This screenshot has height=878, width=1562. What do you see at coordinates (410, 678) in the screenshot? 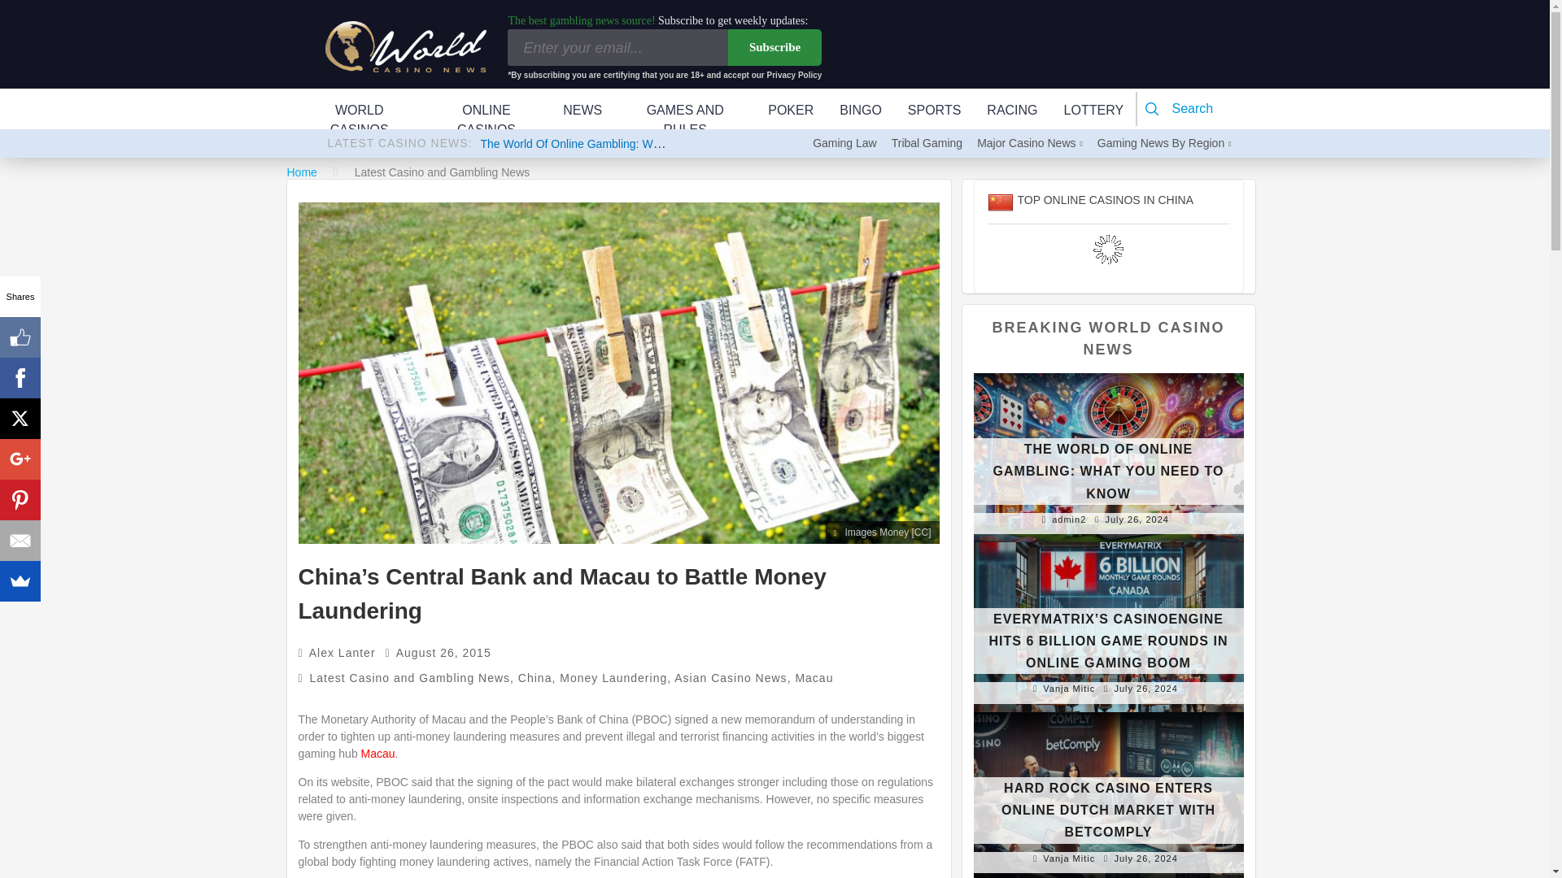
I see `View all posts in Latest Casino and Gambling News` at bounding box center [410, 678].